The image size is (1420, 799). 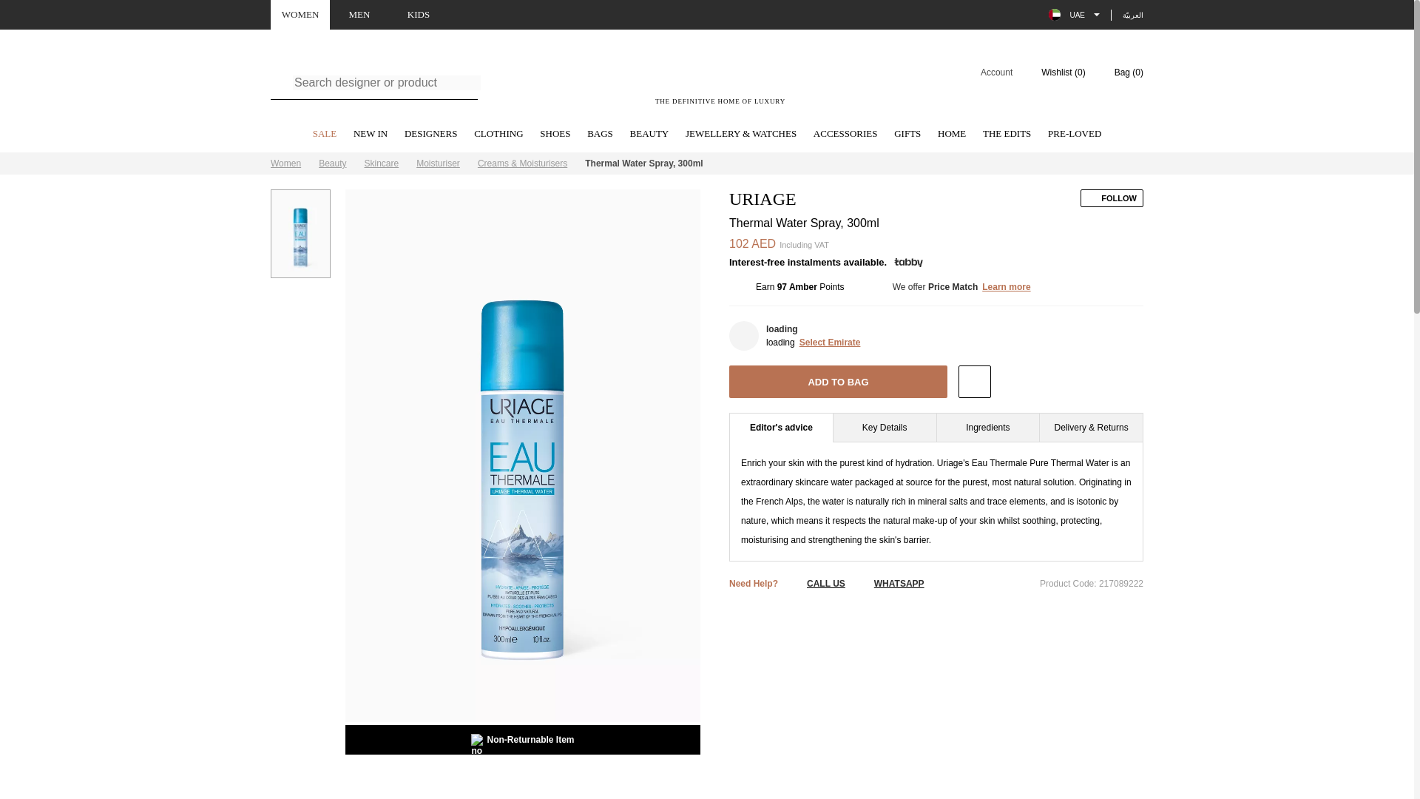 I want to click on NEW IN, so click(x=371, y=135).